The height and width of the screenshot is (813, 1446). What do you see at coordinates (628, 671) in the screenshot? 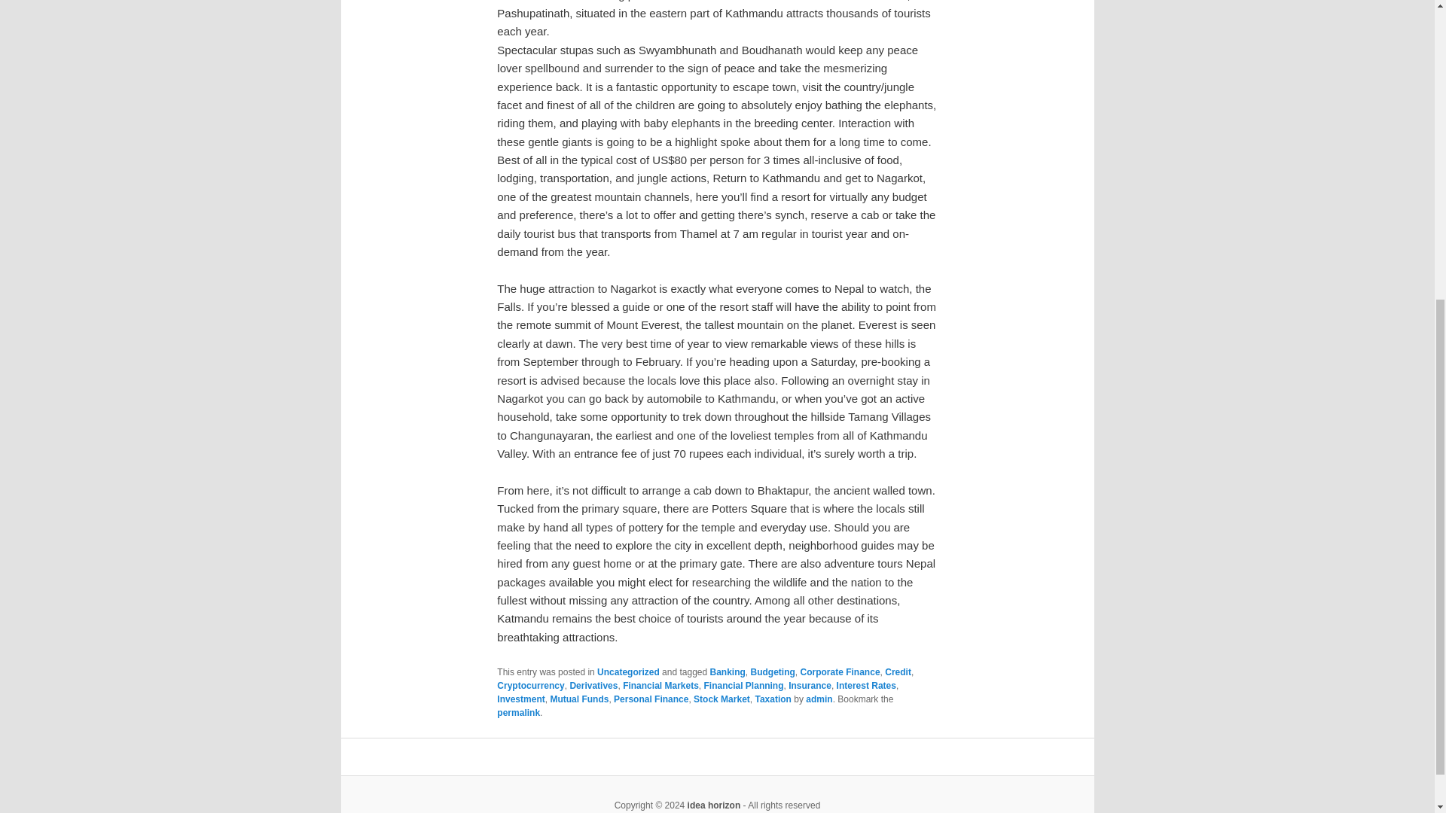
I see `View all posts in Uncategorized` at bounding box center [628, 671].